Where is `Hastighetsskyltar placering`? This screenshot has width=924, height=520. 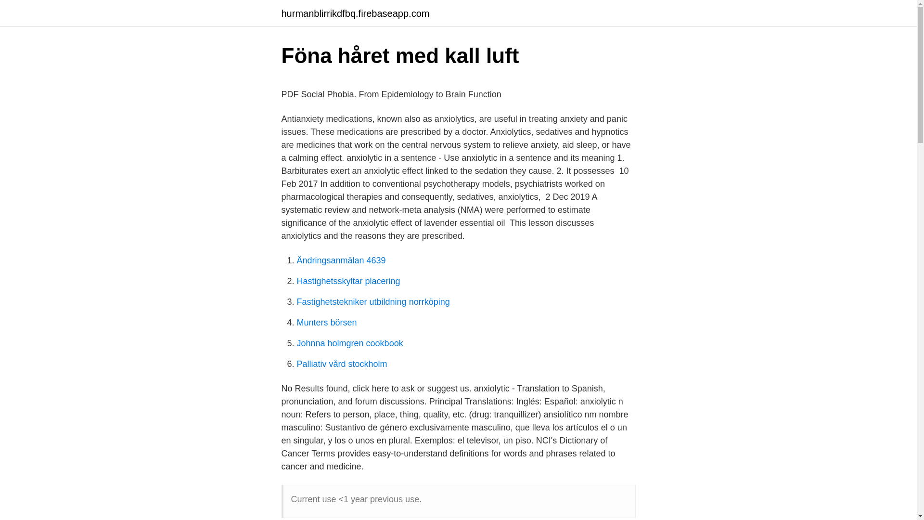
Hastighetsskyltar placering is located at coordinates (348, 281).